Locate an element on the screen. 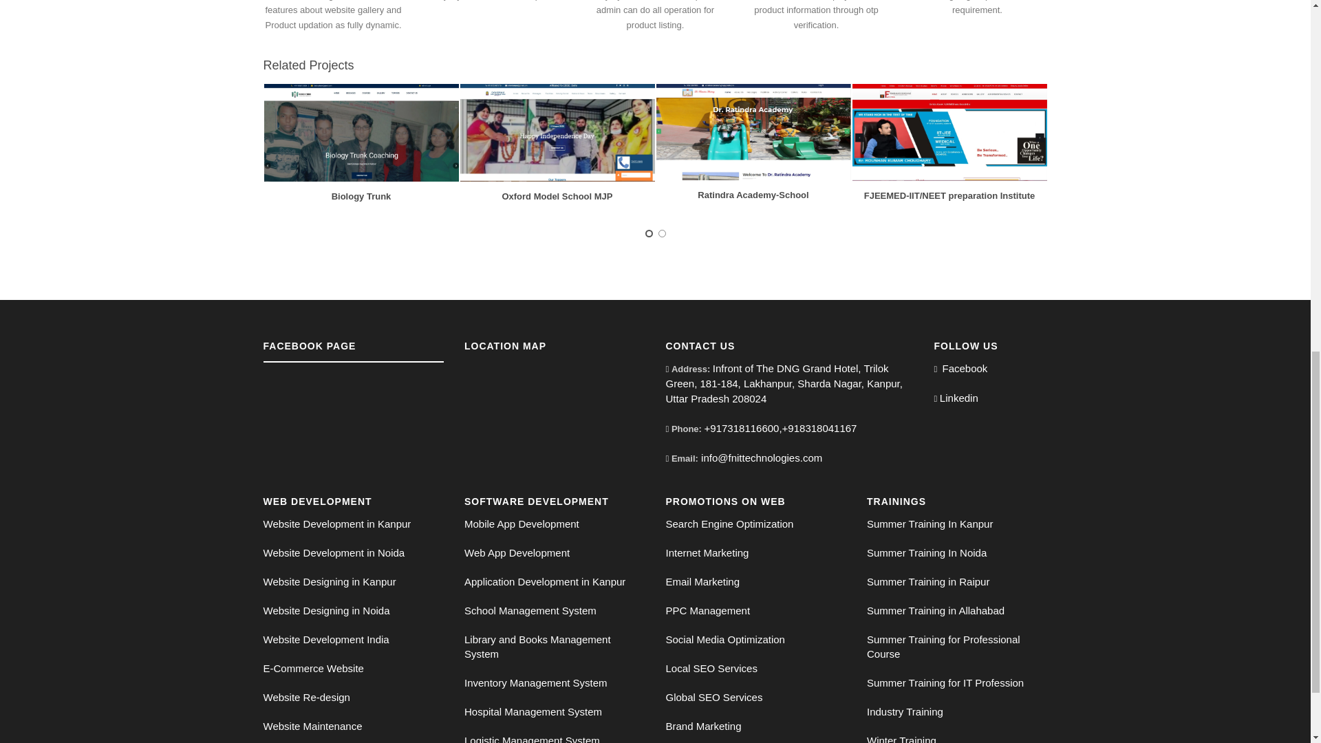  Facebook is located at coordinates (964, 369).